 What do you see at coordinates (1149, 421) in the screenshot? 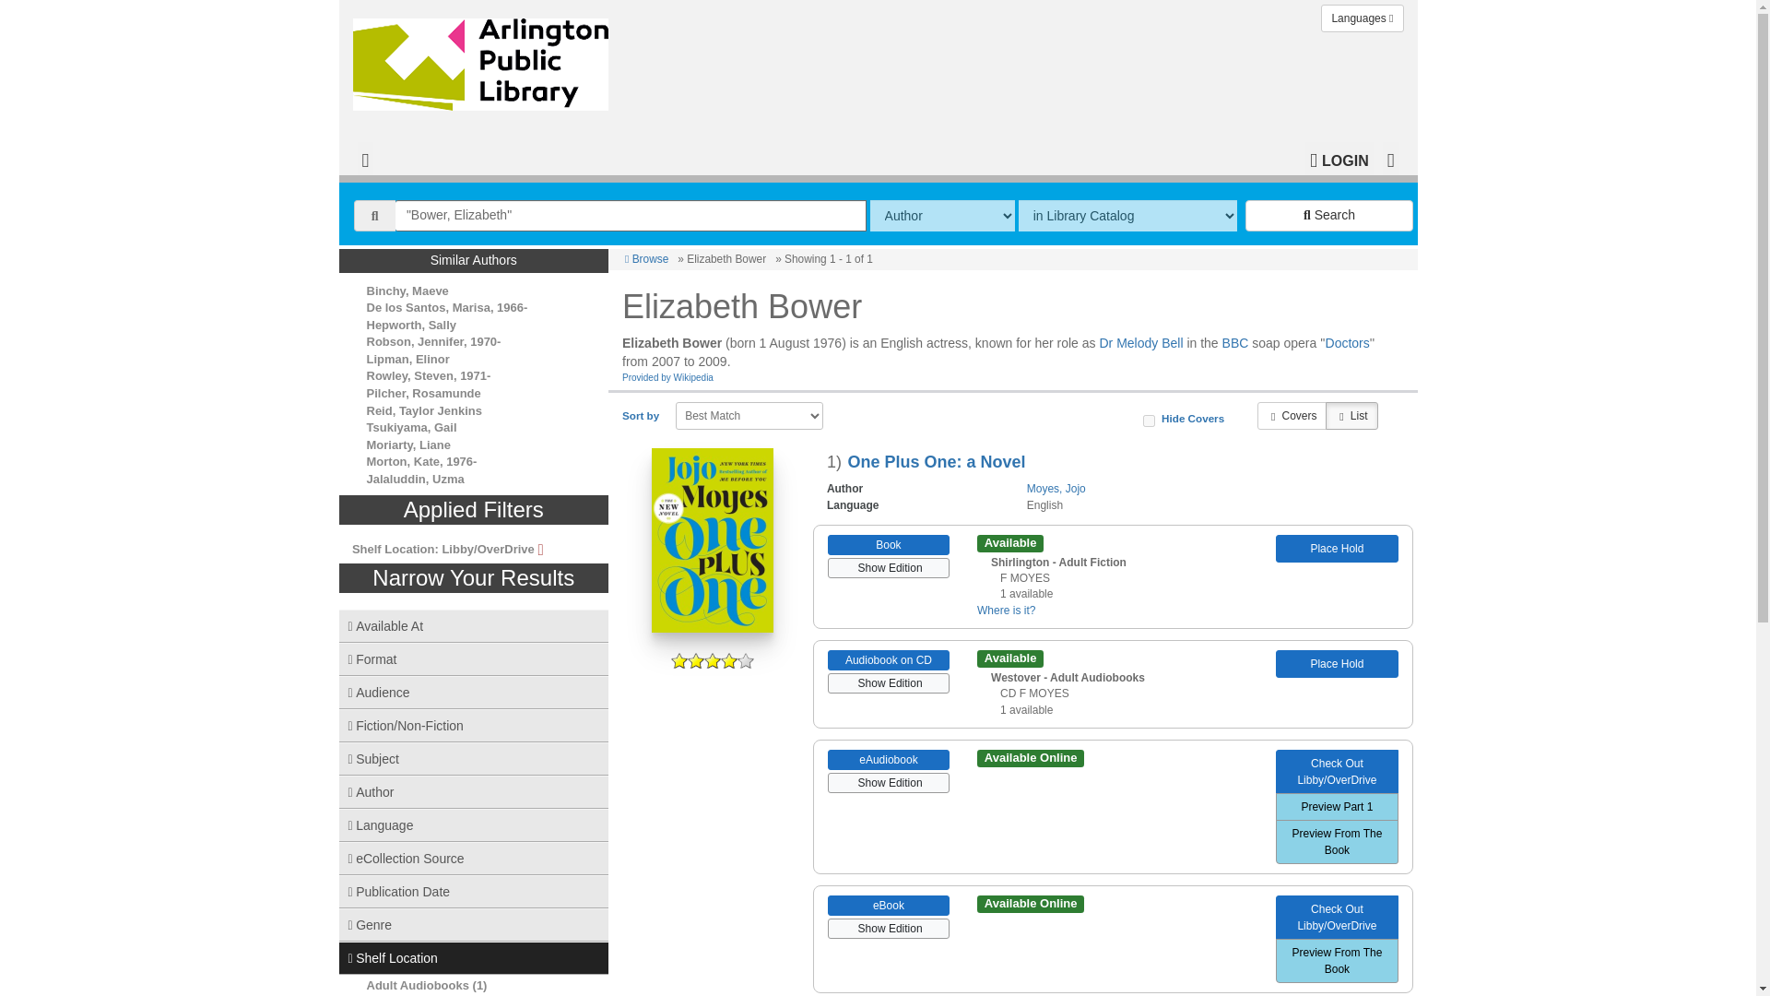
I see `on` at bounding box center [1149, 421].